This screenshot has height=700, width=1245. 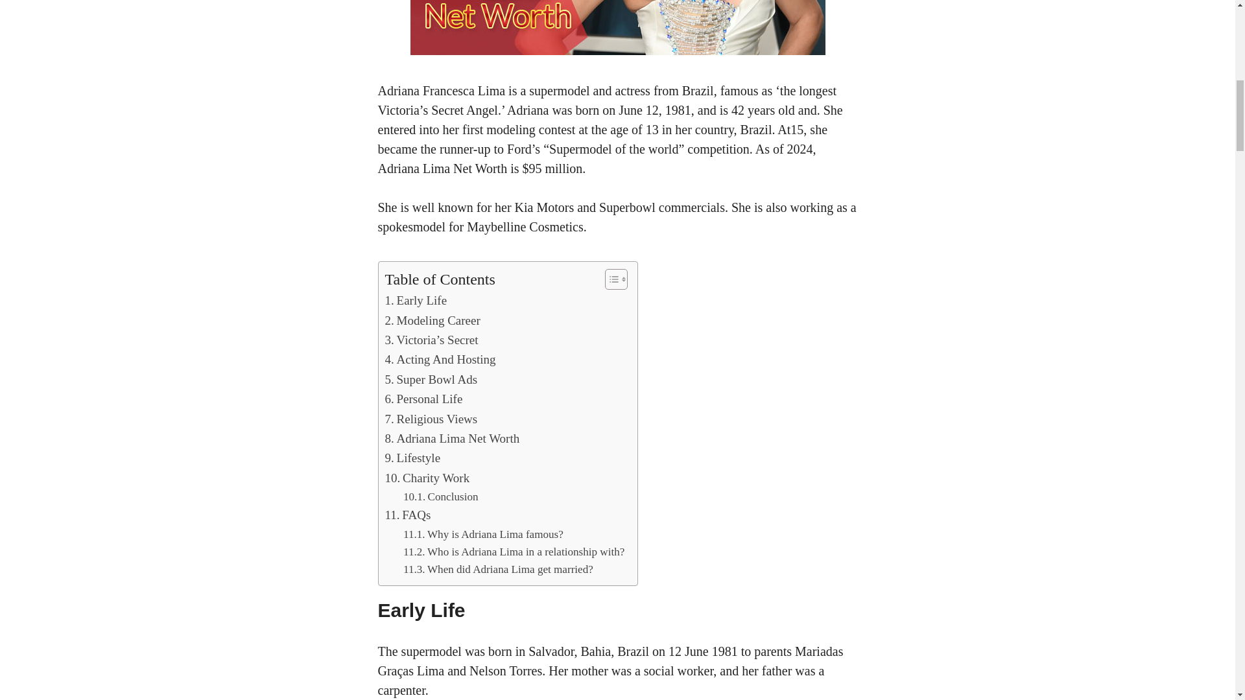 I want to click on Early Life, so click(x=416, y=301).